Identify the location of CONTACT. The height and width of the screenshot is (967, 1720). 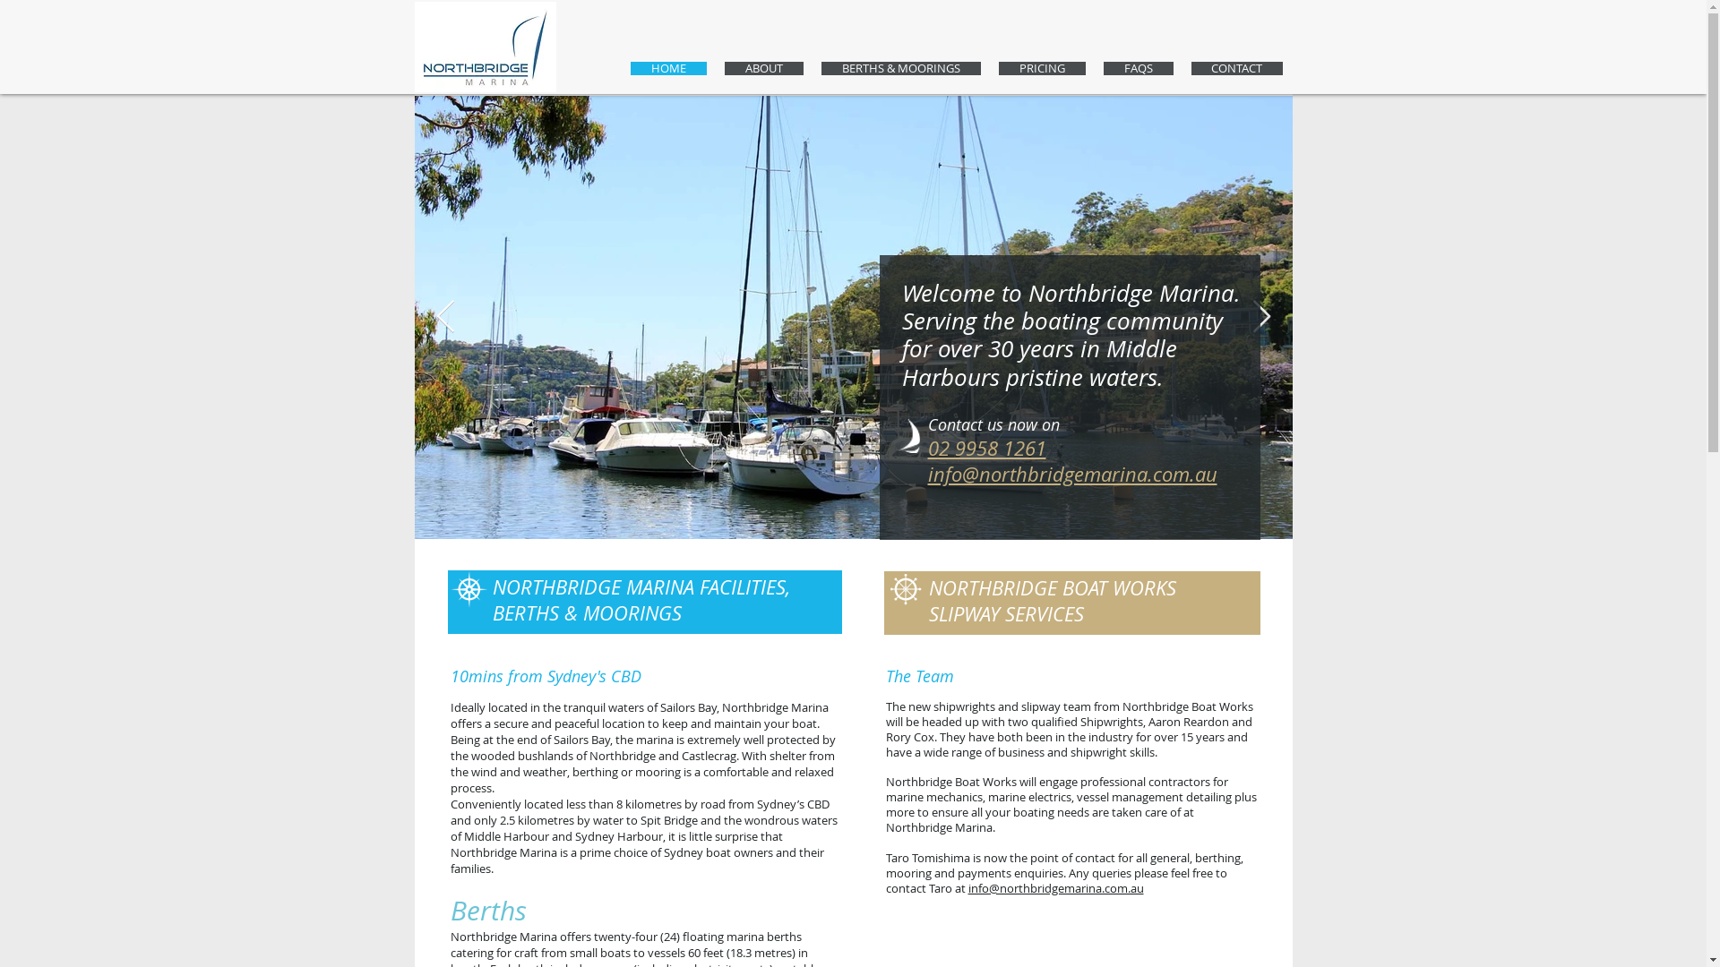
(1237, 68).